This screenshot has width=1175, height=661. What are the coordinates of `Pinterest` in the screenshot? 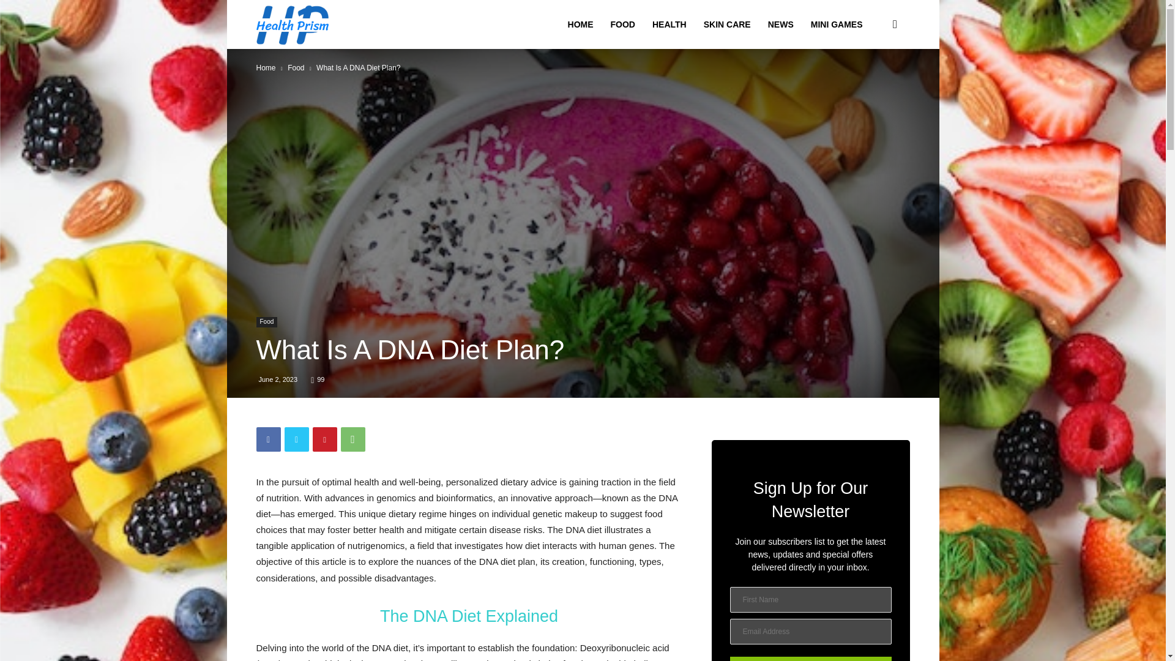 It's located at (324, 439).